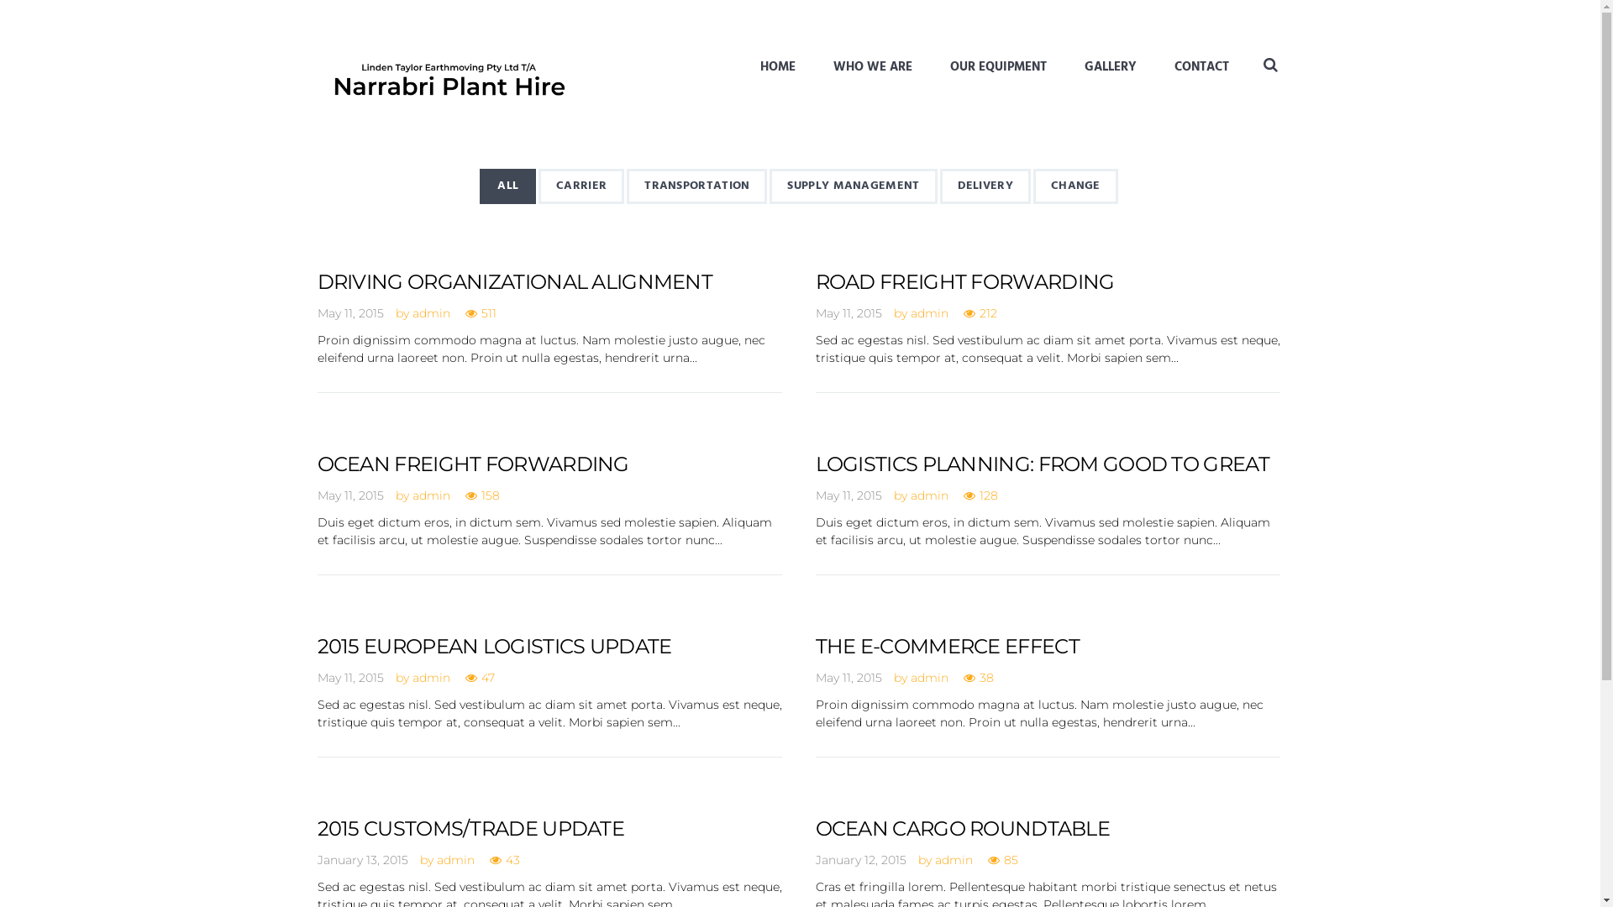 The height and width of the screenshot is (907, 1613). I want to click on 212, so click(980, 314).